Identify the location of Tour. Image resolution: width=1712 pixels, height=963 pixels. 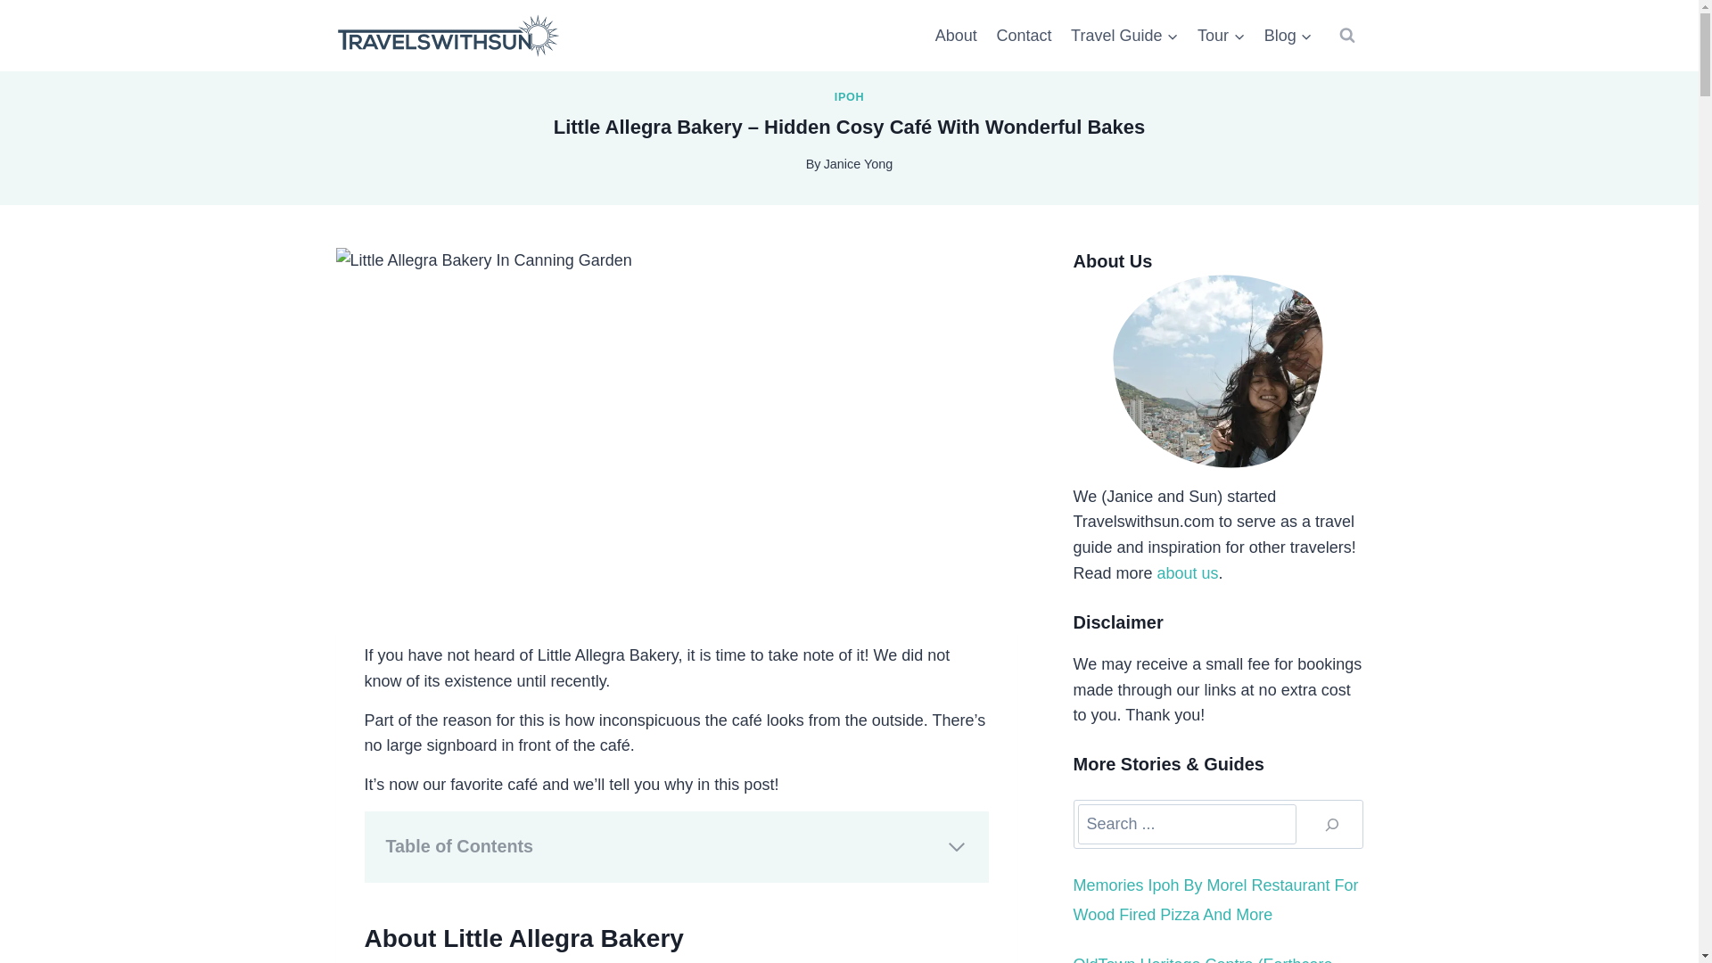
(1222, 36).